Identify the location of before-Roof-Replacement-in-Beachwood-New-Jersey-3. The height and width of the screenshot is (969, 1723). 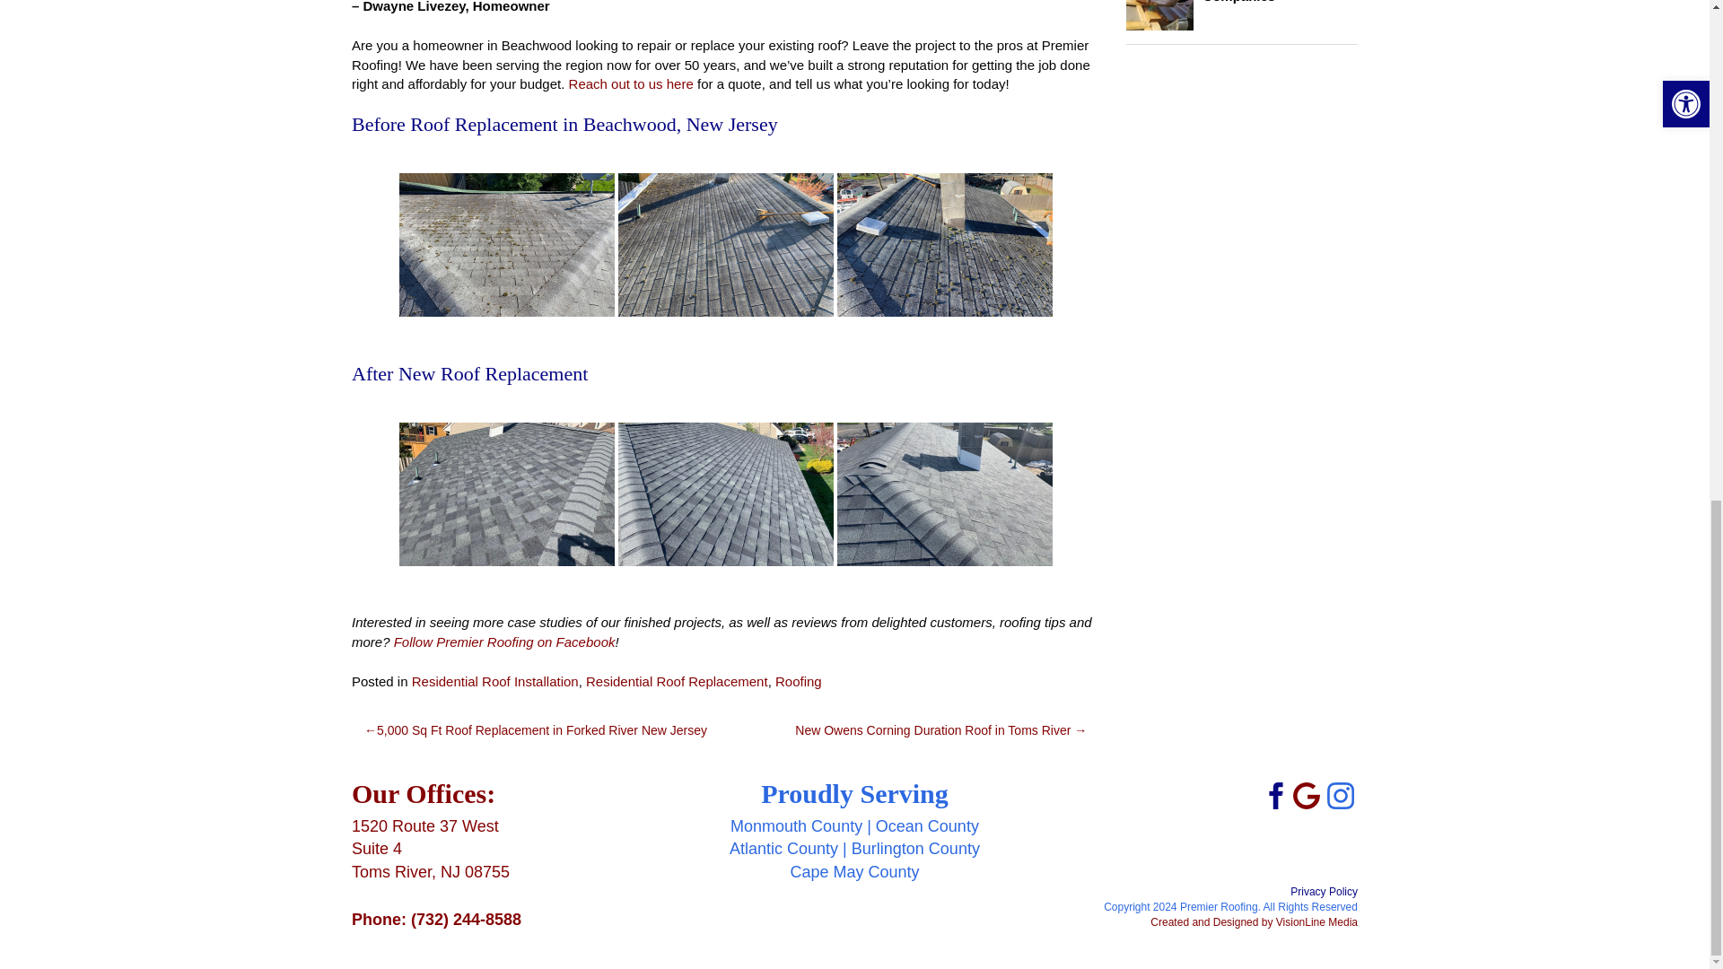
(945, 245).